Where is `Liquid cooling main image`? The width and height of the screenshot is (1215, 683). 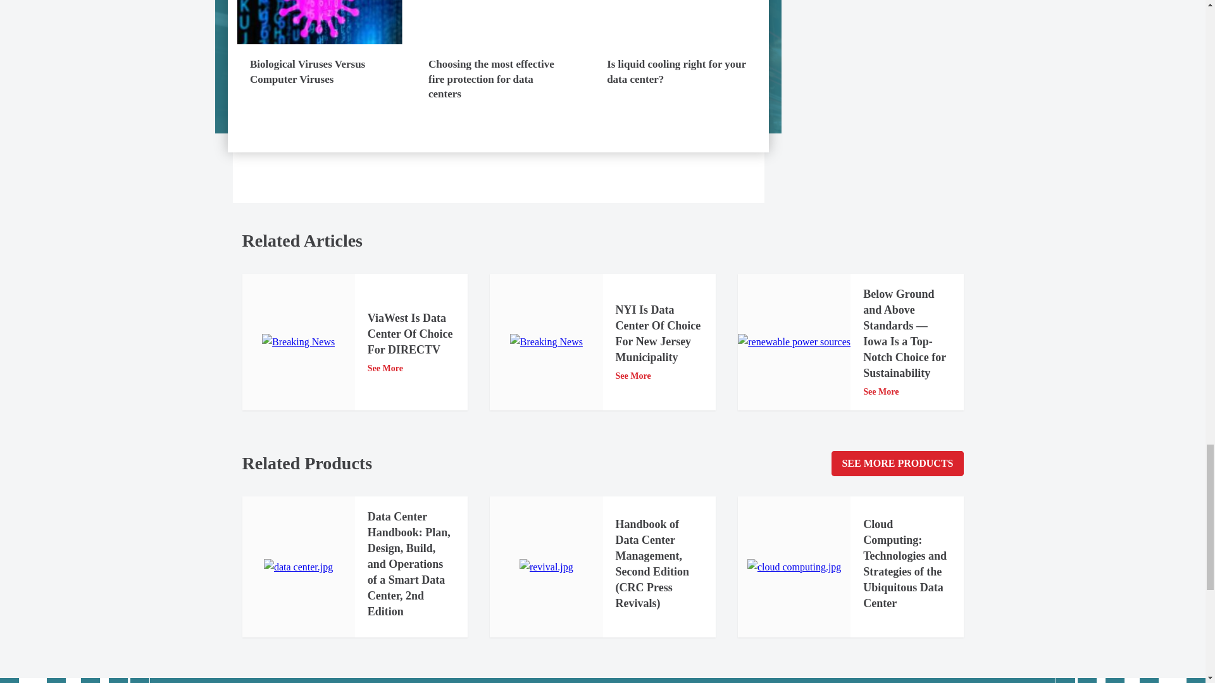
Liquid cooling main image is located at coordinates (676, 40).